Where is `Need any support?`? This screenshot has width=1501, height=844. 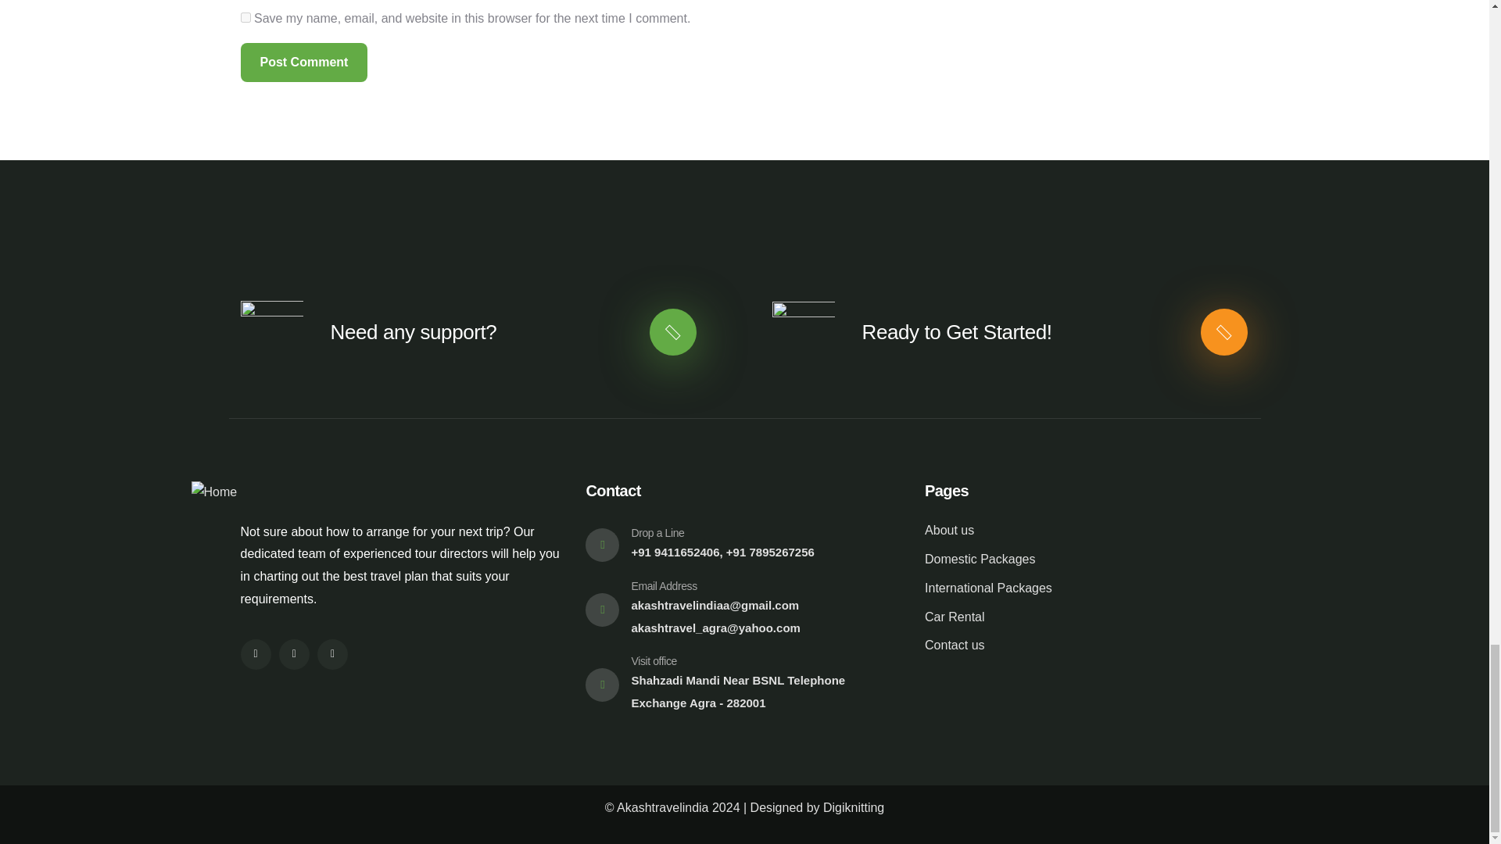 Need any support? is located at coordinates (413, 331).